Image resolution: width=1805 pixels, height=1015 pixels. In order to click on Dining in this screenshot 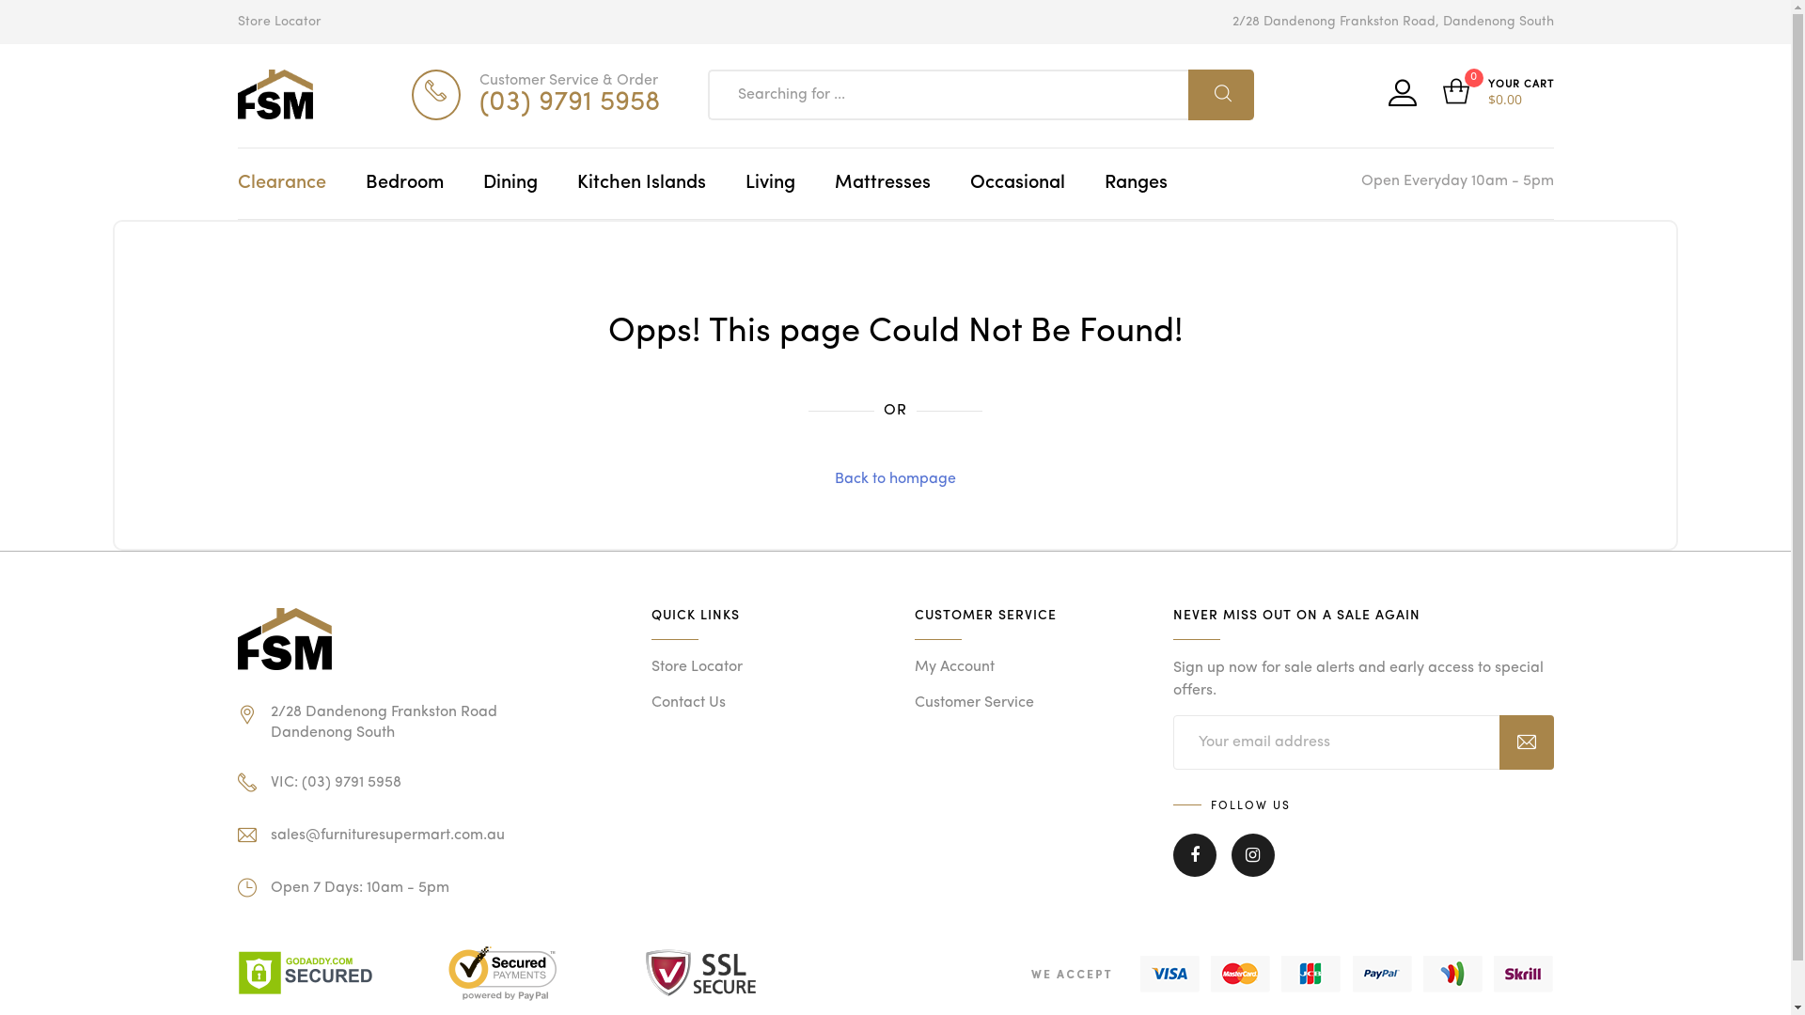, I will do `click(510, 184)`.